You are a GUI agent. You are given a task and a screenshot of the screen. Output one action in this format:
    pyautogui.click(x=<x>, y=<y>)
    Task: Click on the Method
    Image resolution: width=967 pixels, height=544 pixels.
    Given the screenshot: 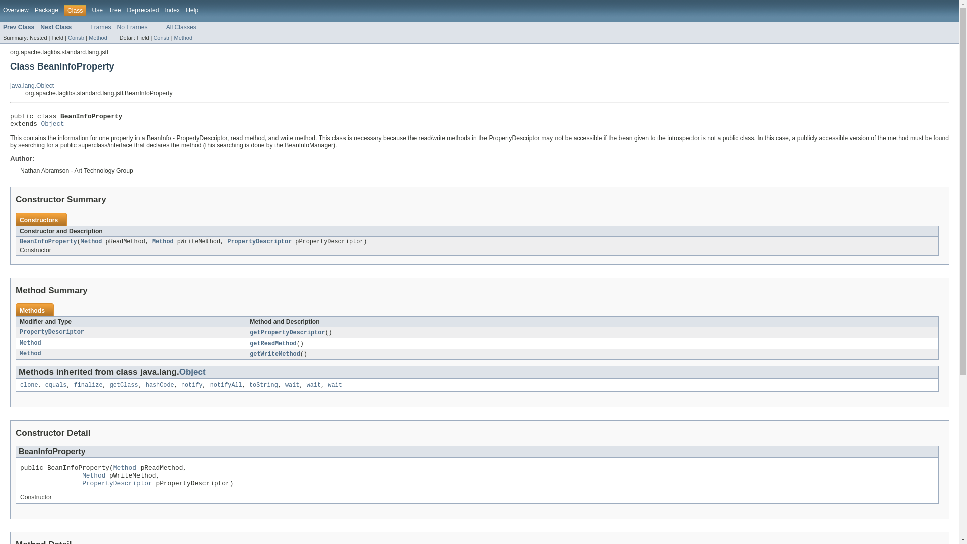 What is the action you would take?
    pyautogui.click(x=183, y=38)
    